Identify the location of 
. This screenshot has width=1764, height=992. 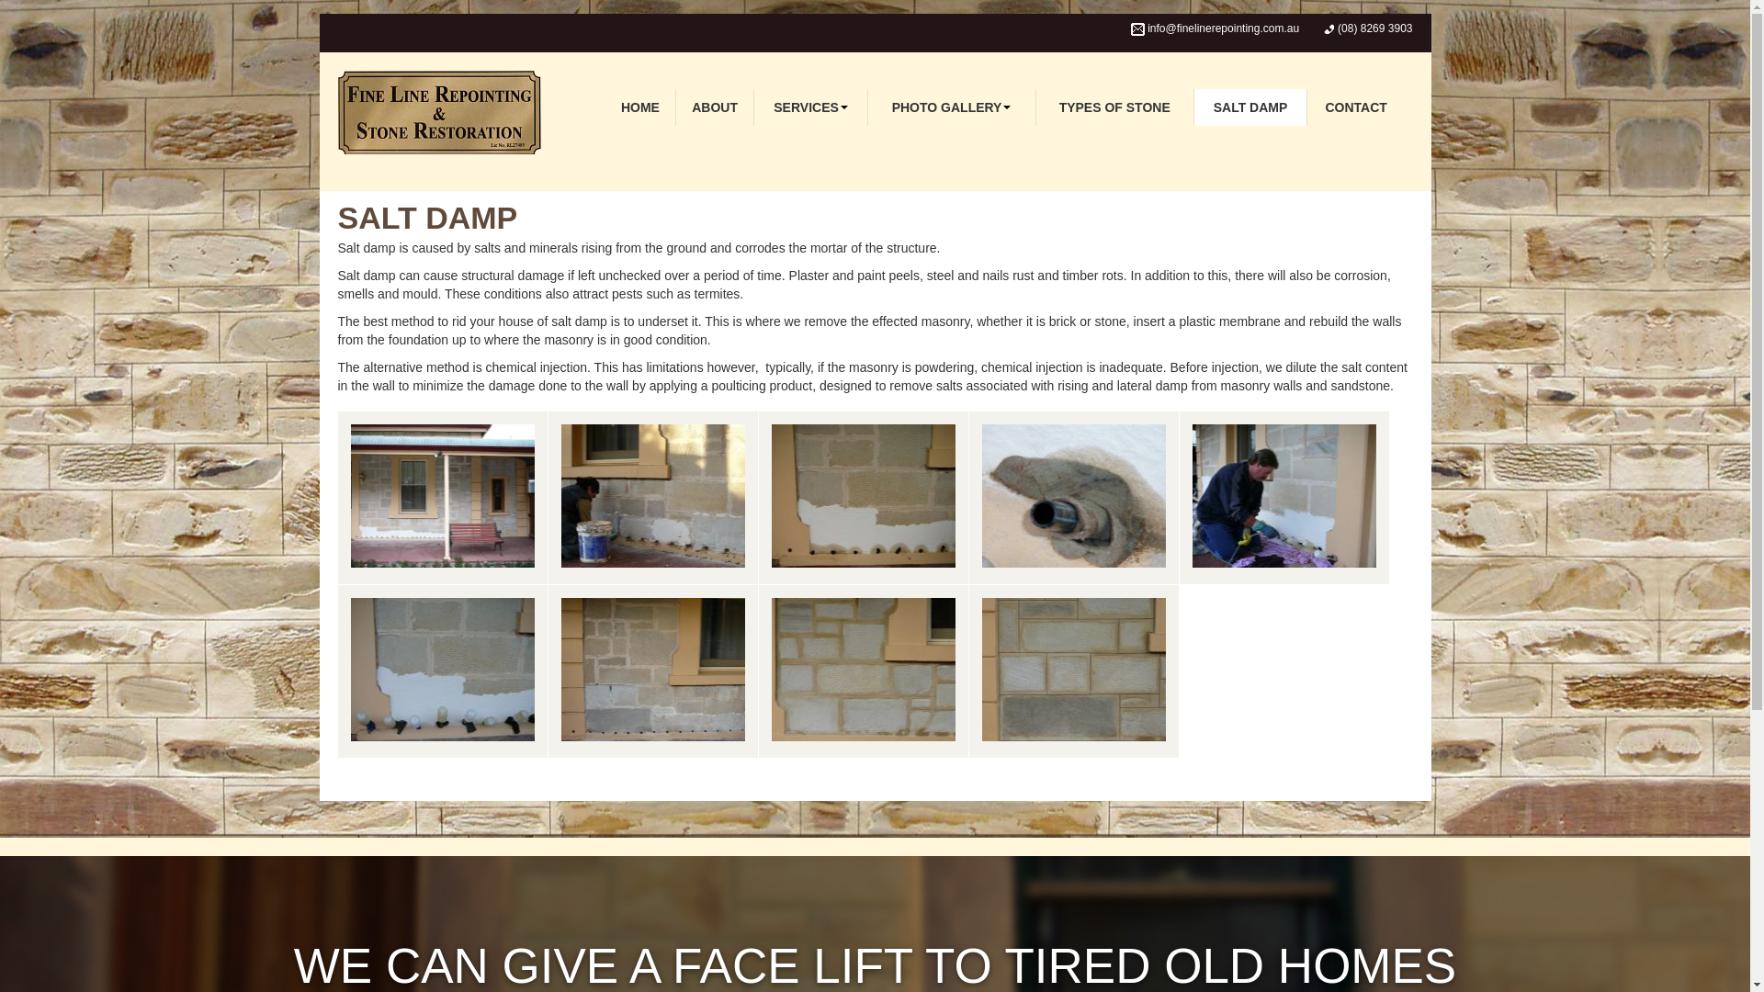
(443, 498).